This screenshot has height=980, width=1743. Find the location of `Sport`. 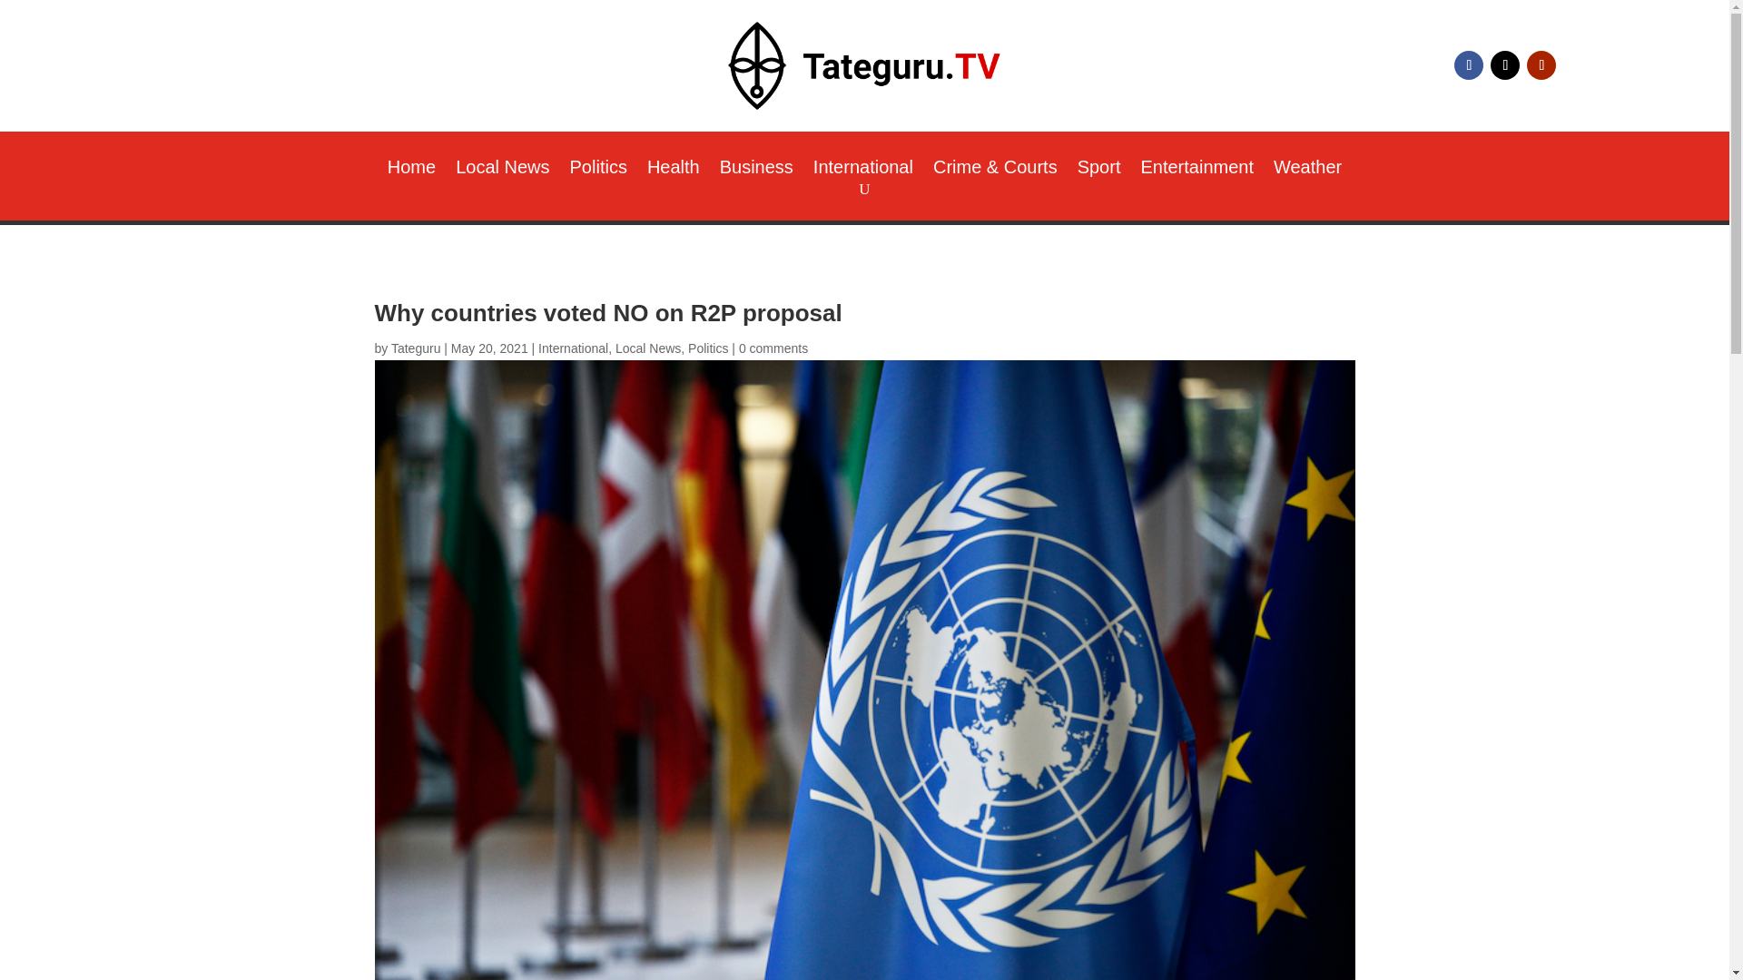

Sport is located at coordinates (1098, 171).